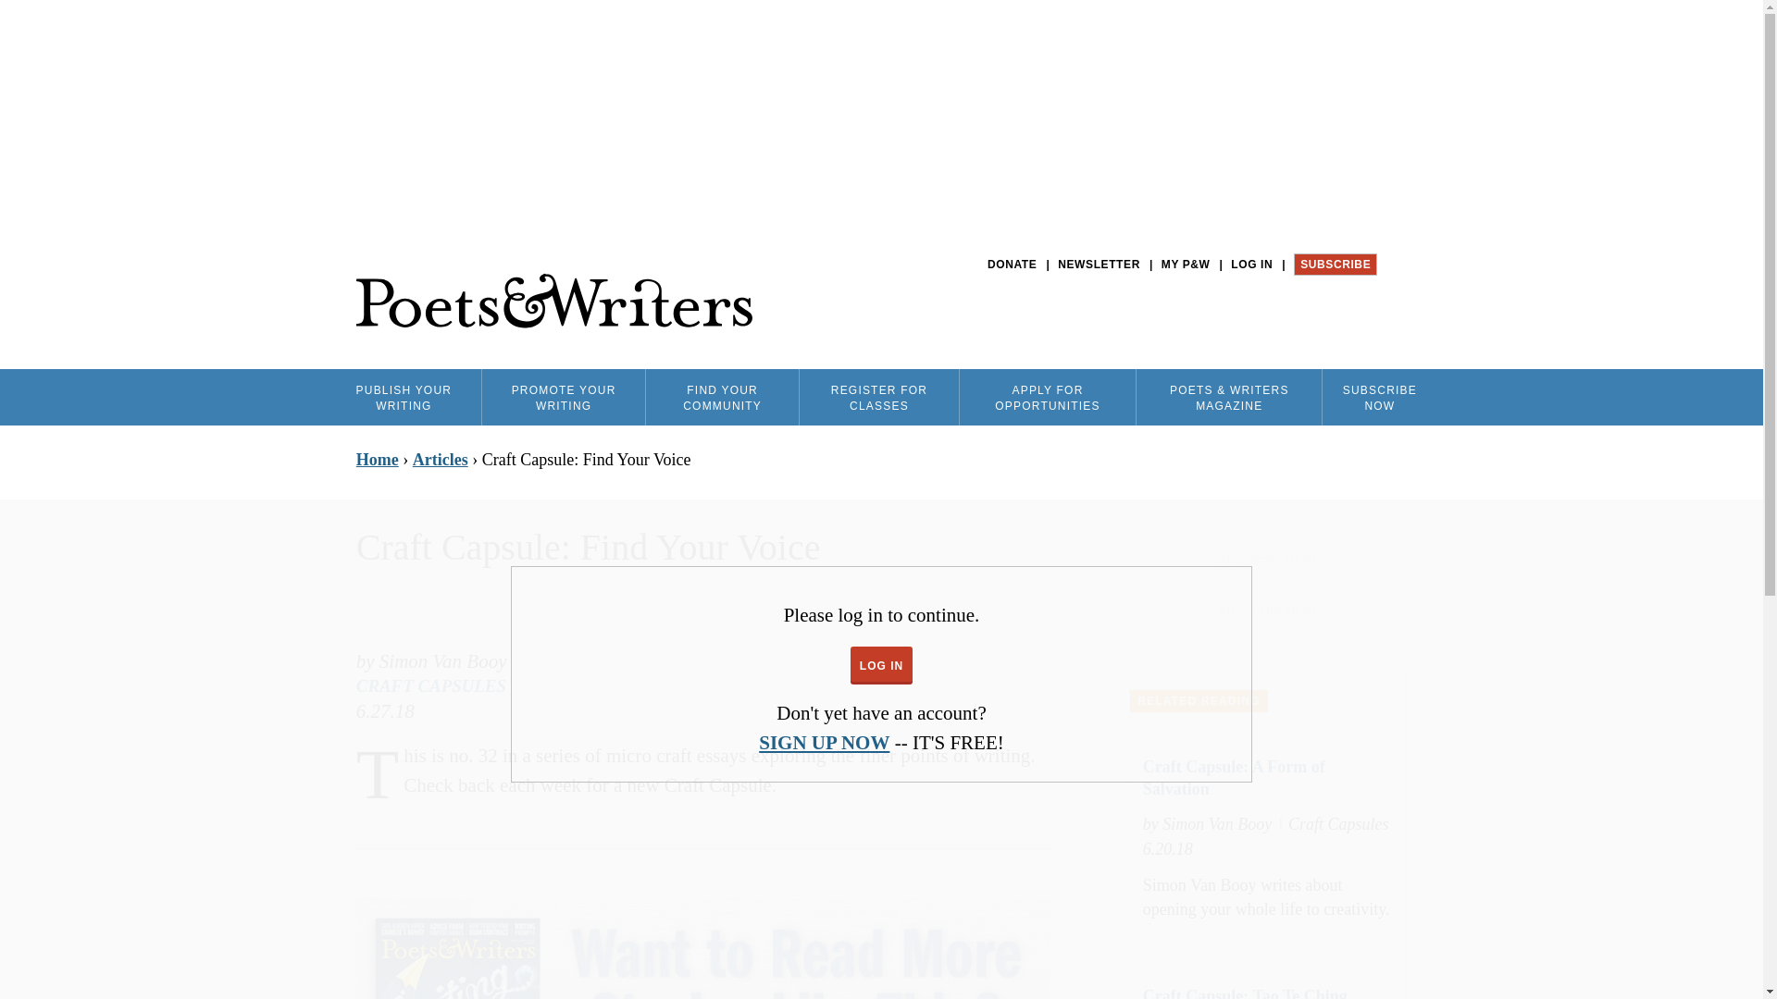 Image resolution: width=1777 pixels, height=999 pixels. Describe the element at coordinates (404, 397) in the screenshot. I see `Publish Your Writing` at that location.